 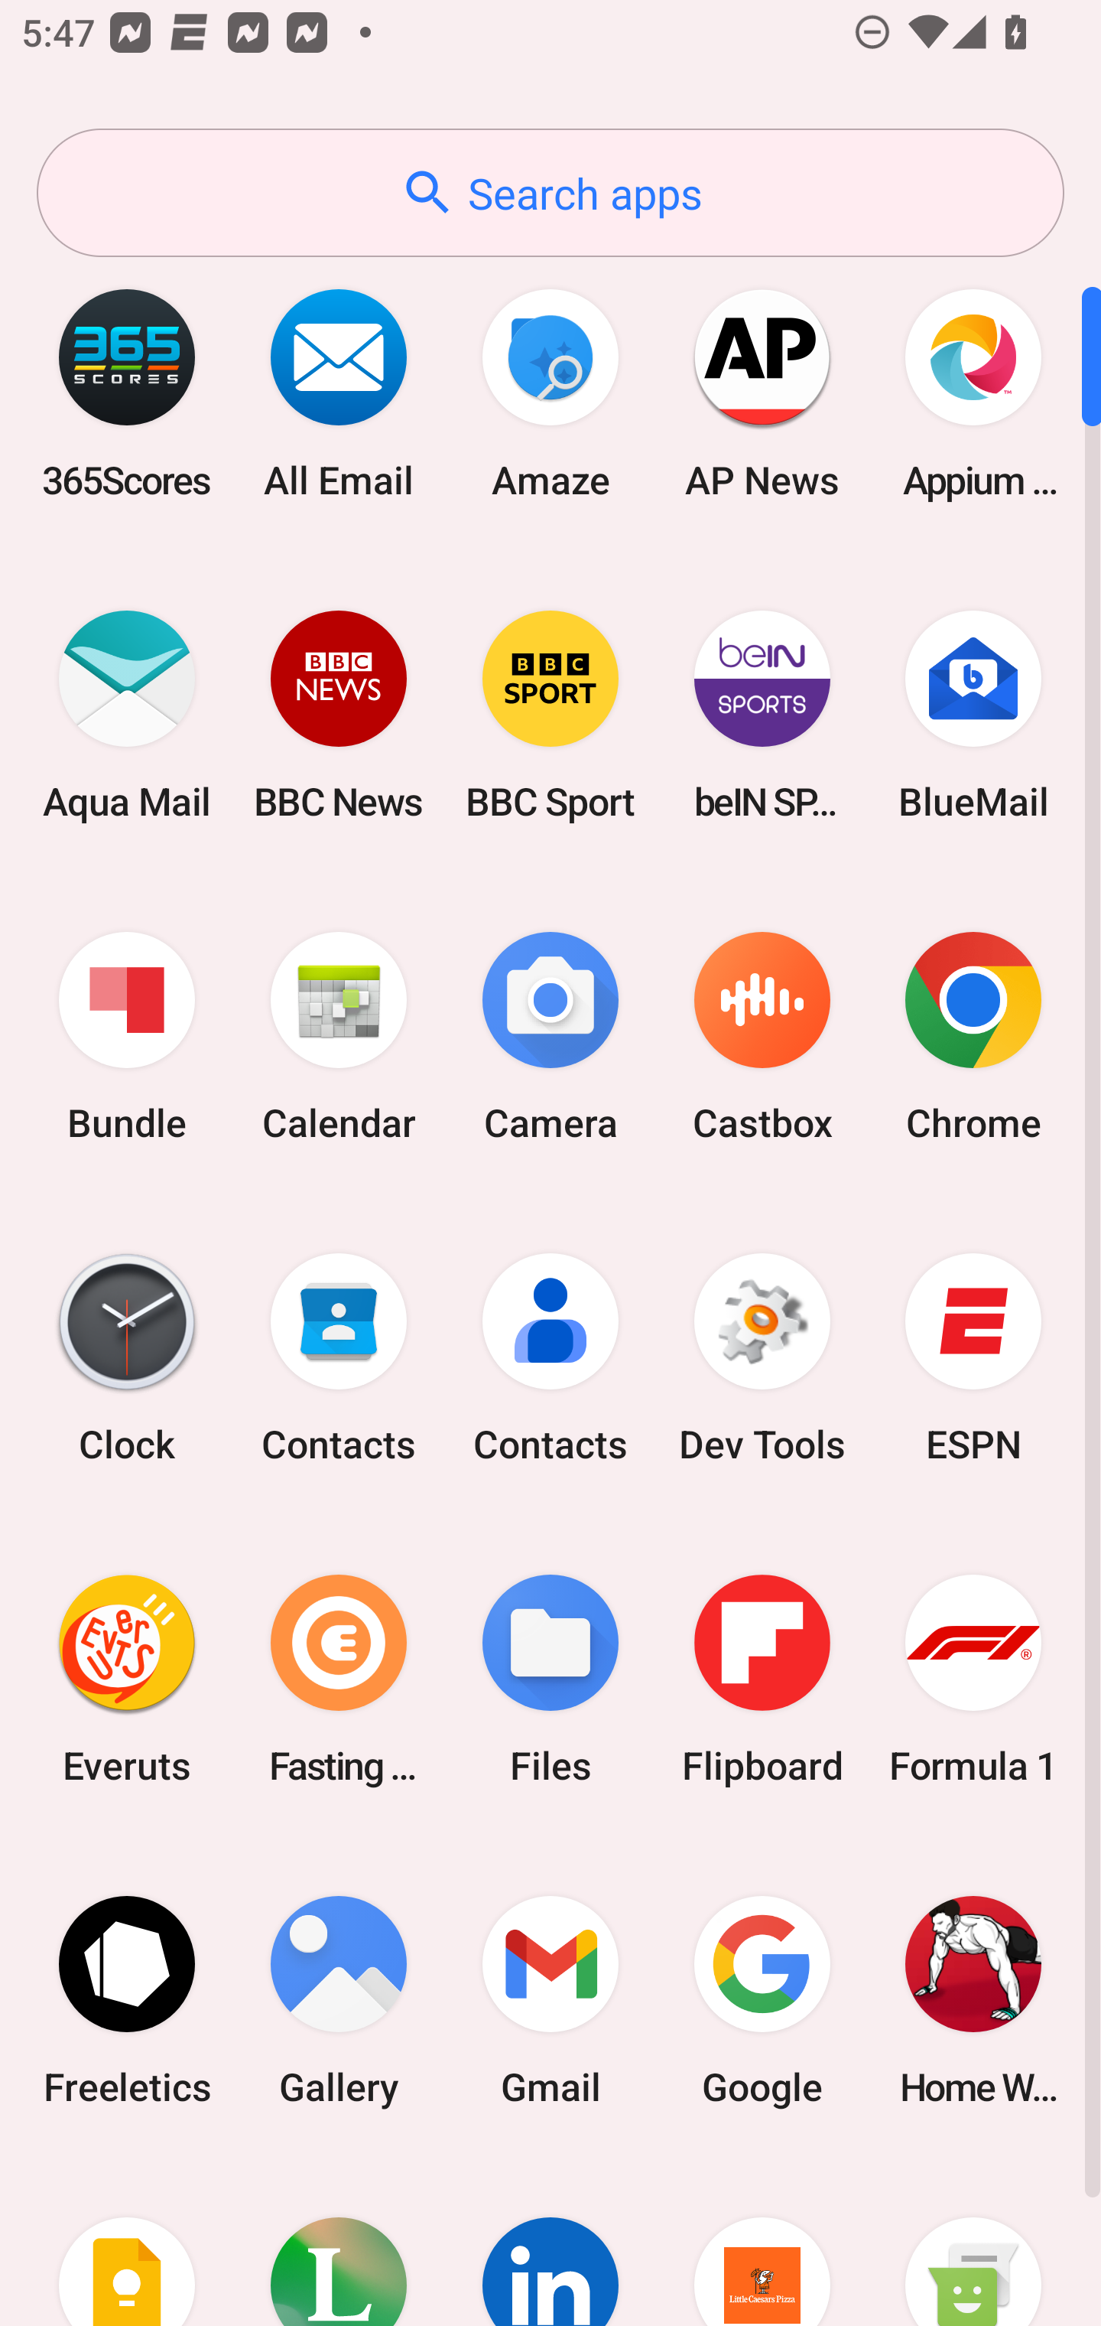 What do you see at coordinates (339, 2243) in the screenshot?
I see `Lifesum` at bounding box center [339, 2243].